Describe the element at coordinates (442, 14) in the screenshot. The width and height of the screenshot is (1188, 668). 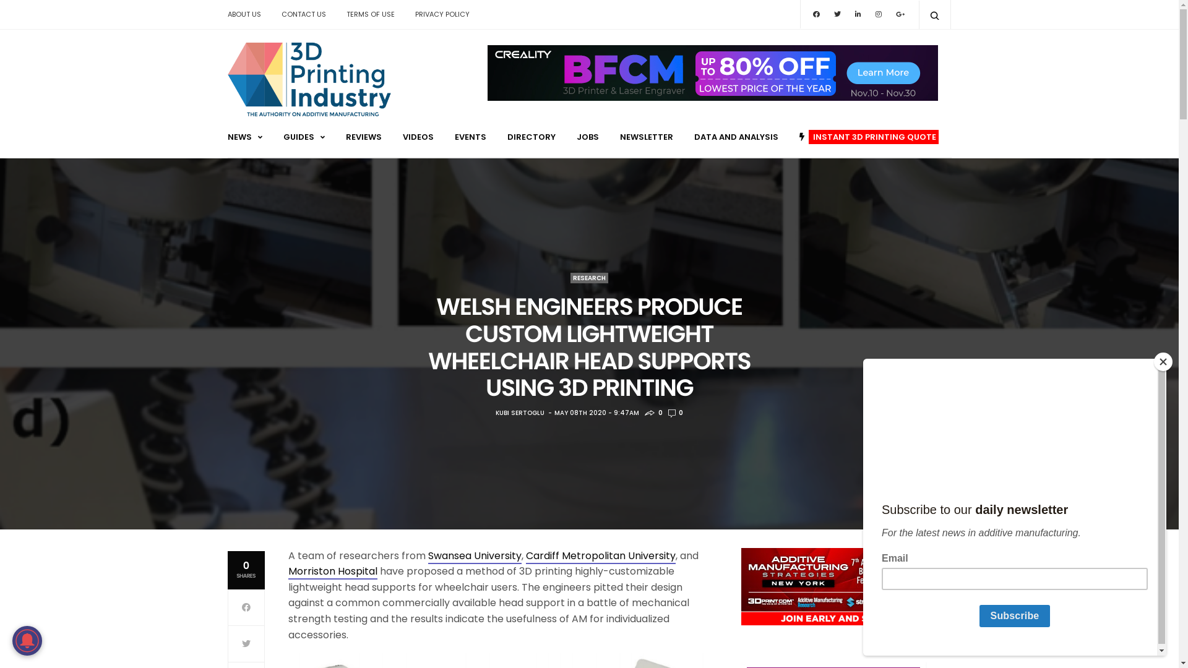
I see `PRIVACY POLICY` at that location.